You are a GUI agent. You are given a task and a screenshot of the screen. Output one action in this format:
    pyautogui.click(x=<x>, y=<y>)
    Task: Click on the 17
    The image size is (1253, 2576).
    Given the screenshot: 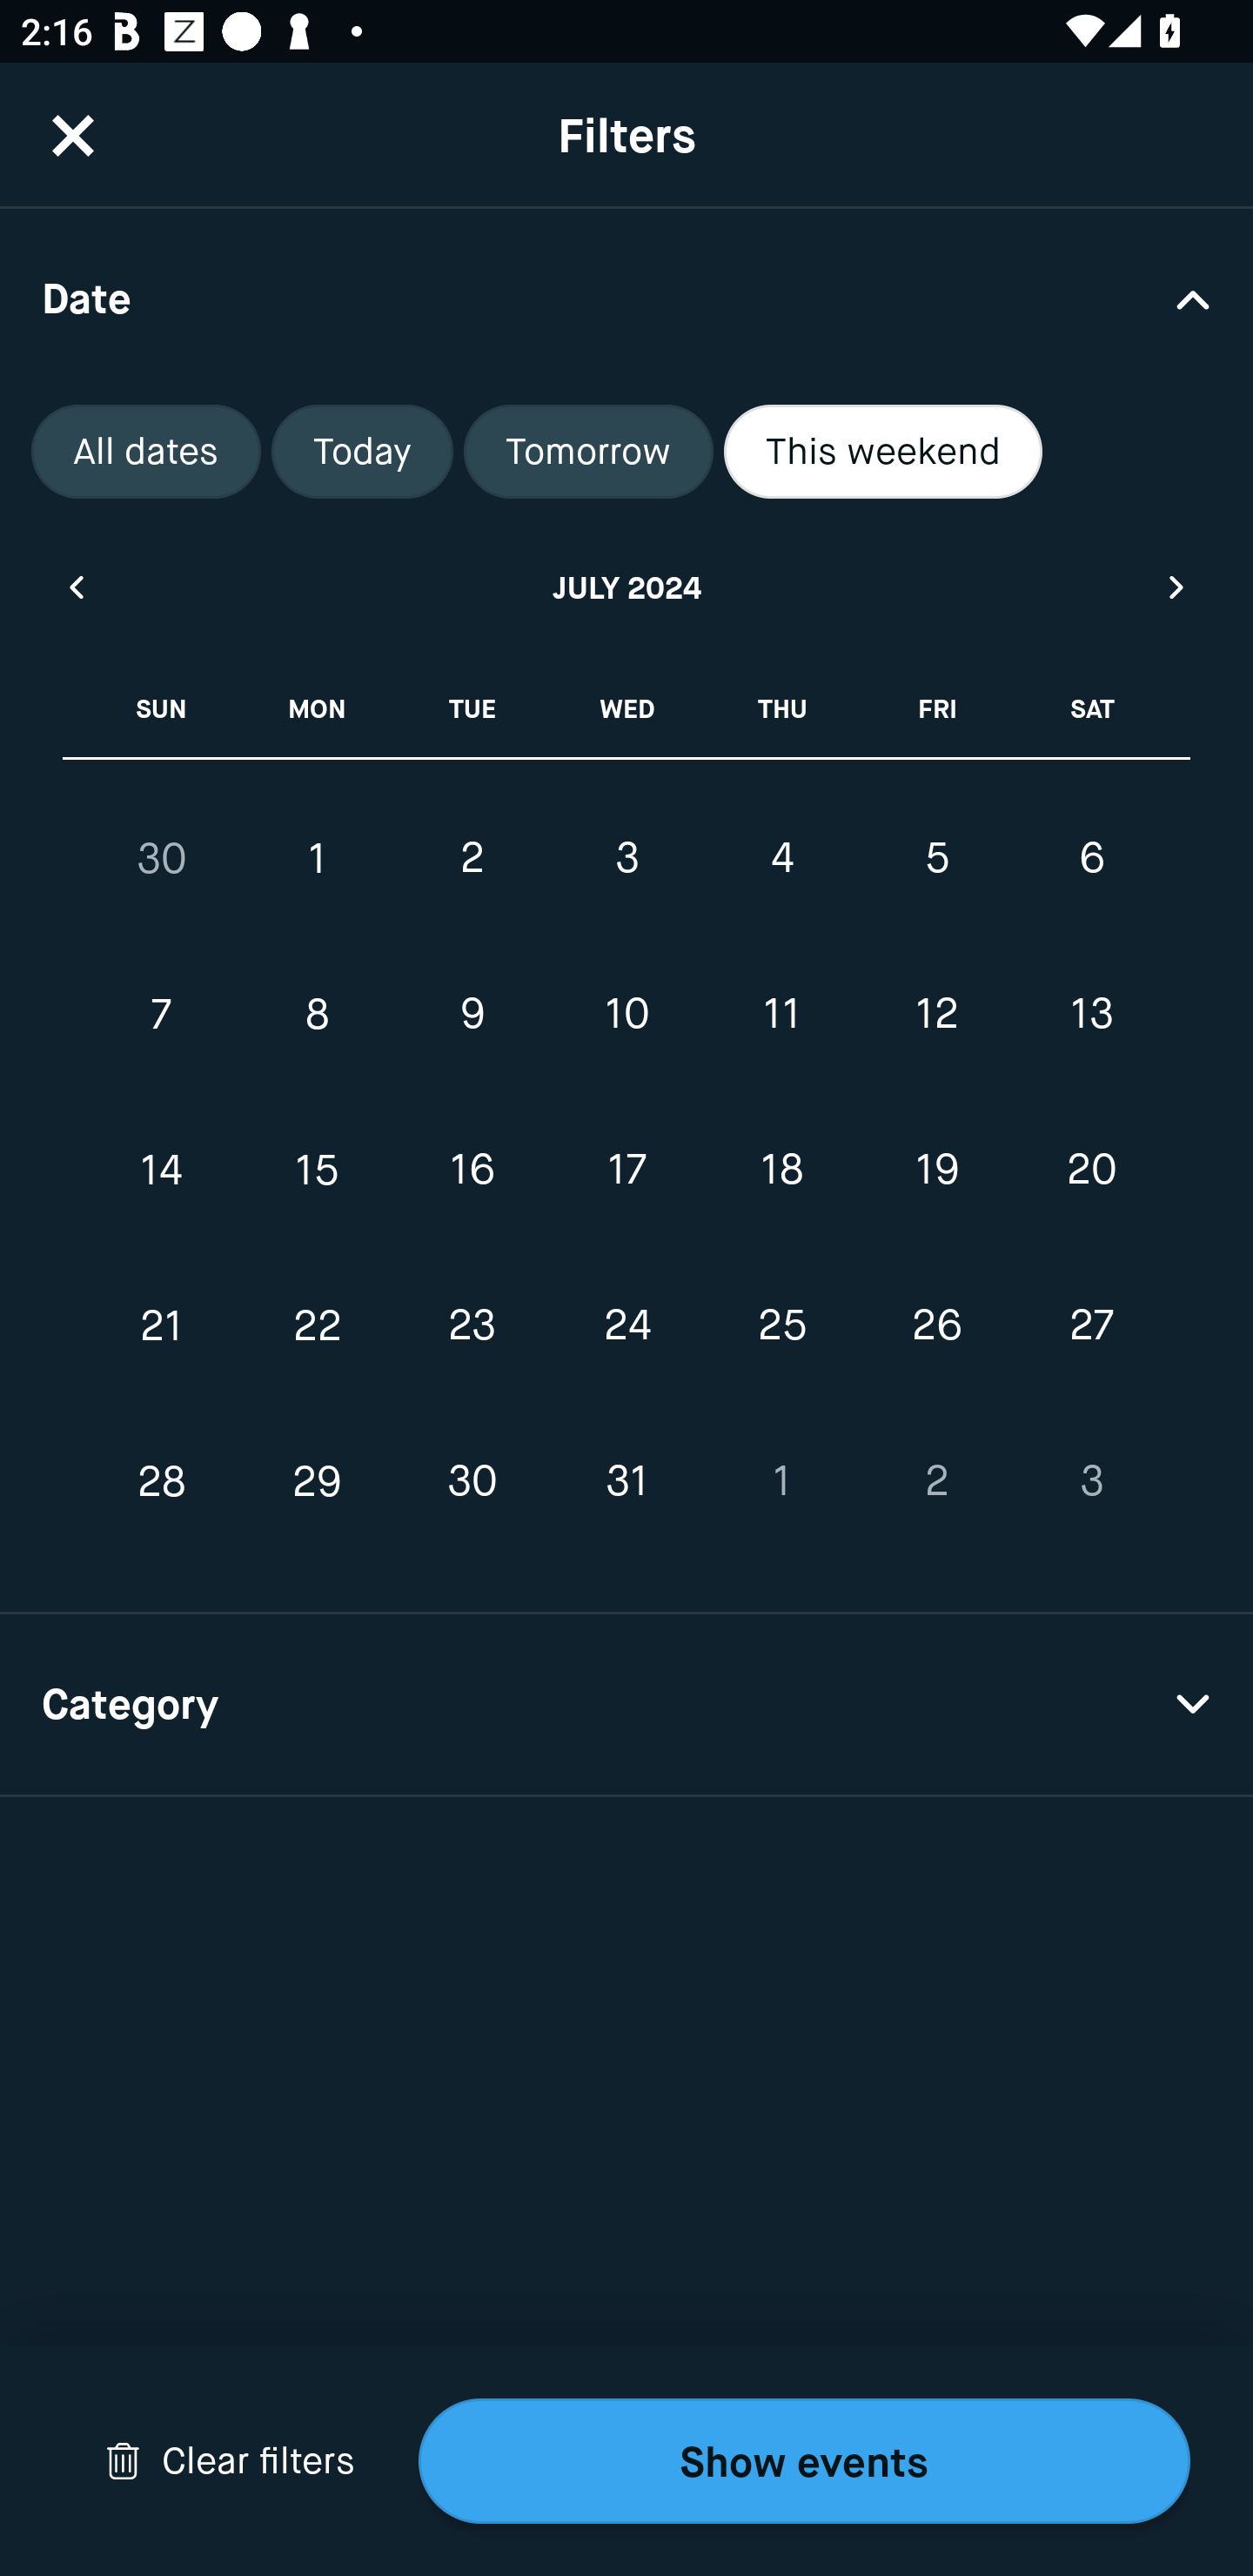 What is the action you would take?
    pyautogui.click(x=626, y=1170)
    